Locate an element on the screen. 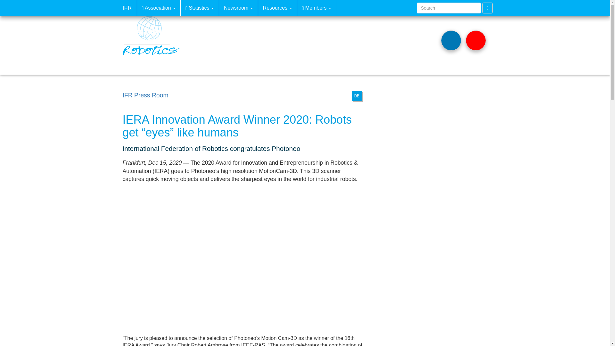  Resources is located at coordinates (277, 8).